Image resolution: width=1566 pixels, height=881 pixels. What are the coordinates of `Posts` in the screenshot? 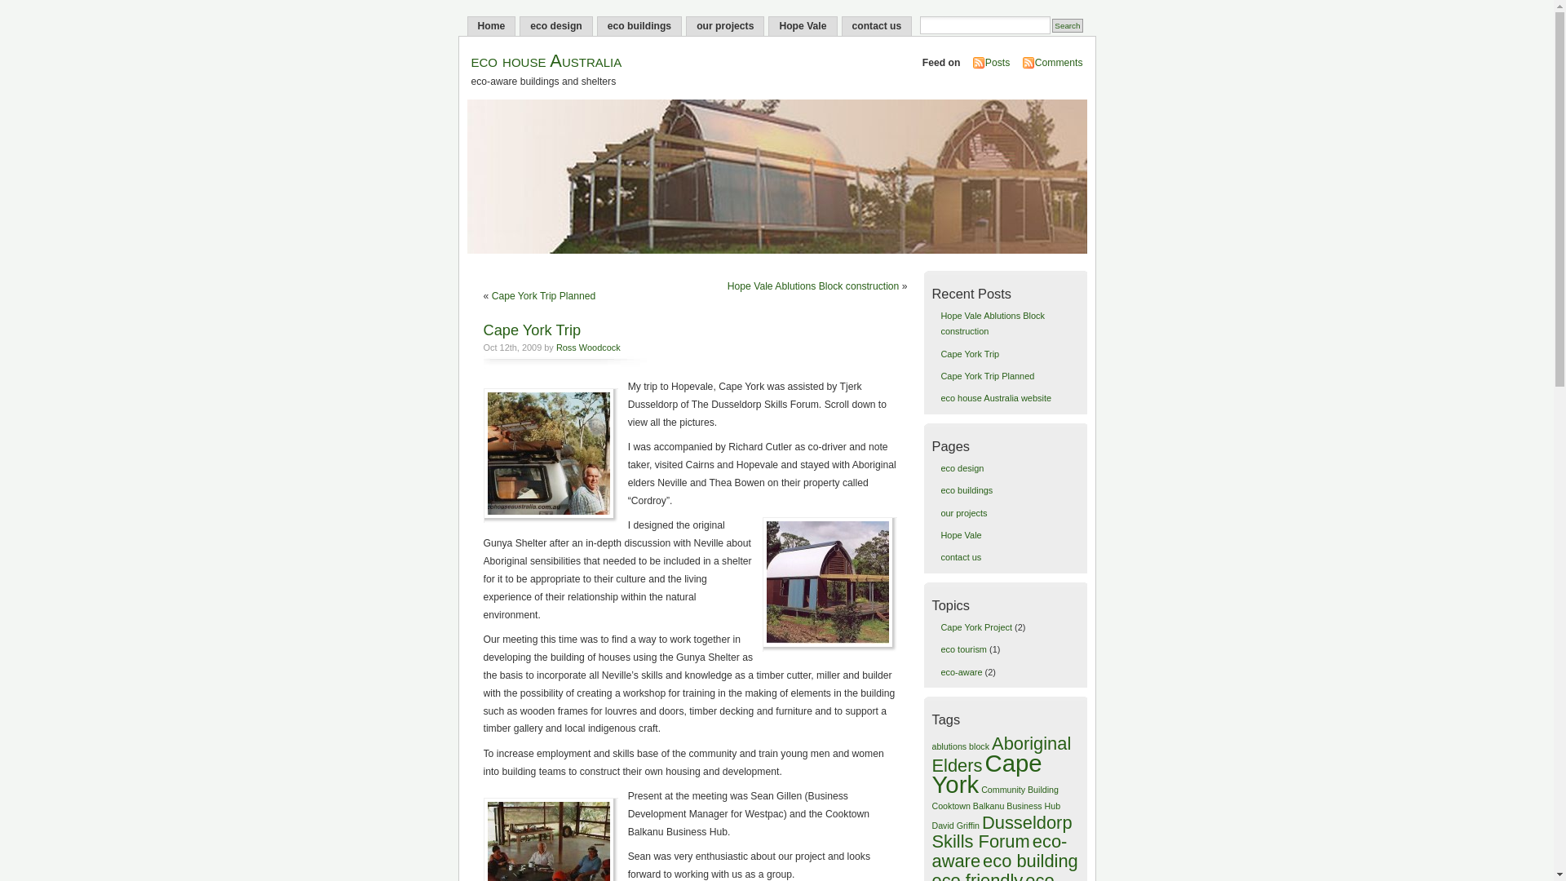 It's located at (998, 63).